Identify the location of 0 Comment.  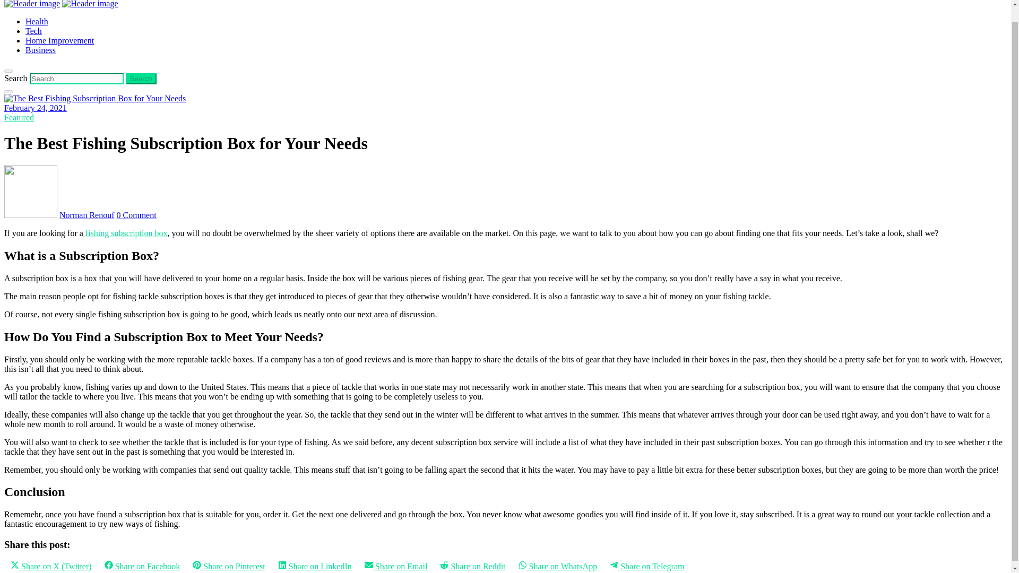
(137, 215).